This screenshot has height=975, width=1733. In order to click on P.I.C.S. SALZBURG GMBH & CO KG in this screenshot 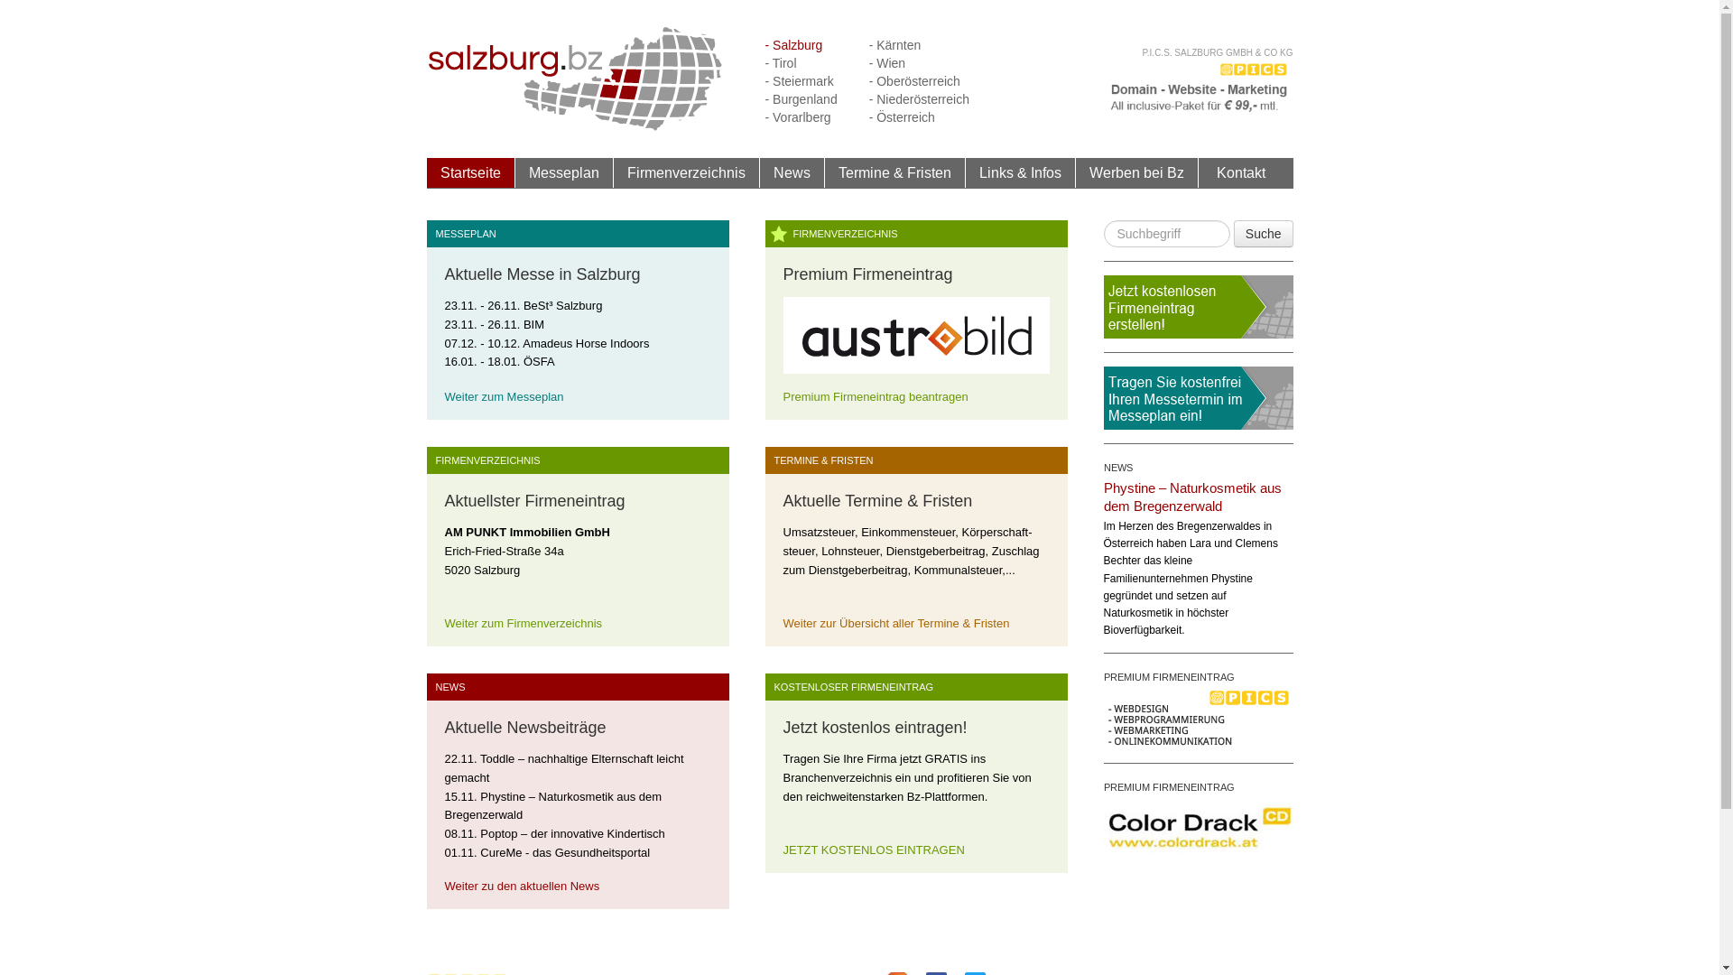, I will do `click(1217, 52)`.